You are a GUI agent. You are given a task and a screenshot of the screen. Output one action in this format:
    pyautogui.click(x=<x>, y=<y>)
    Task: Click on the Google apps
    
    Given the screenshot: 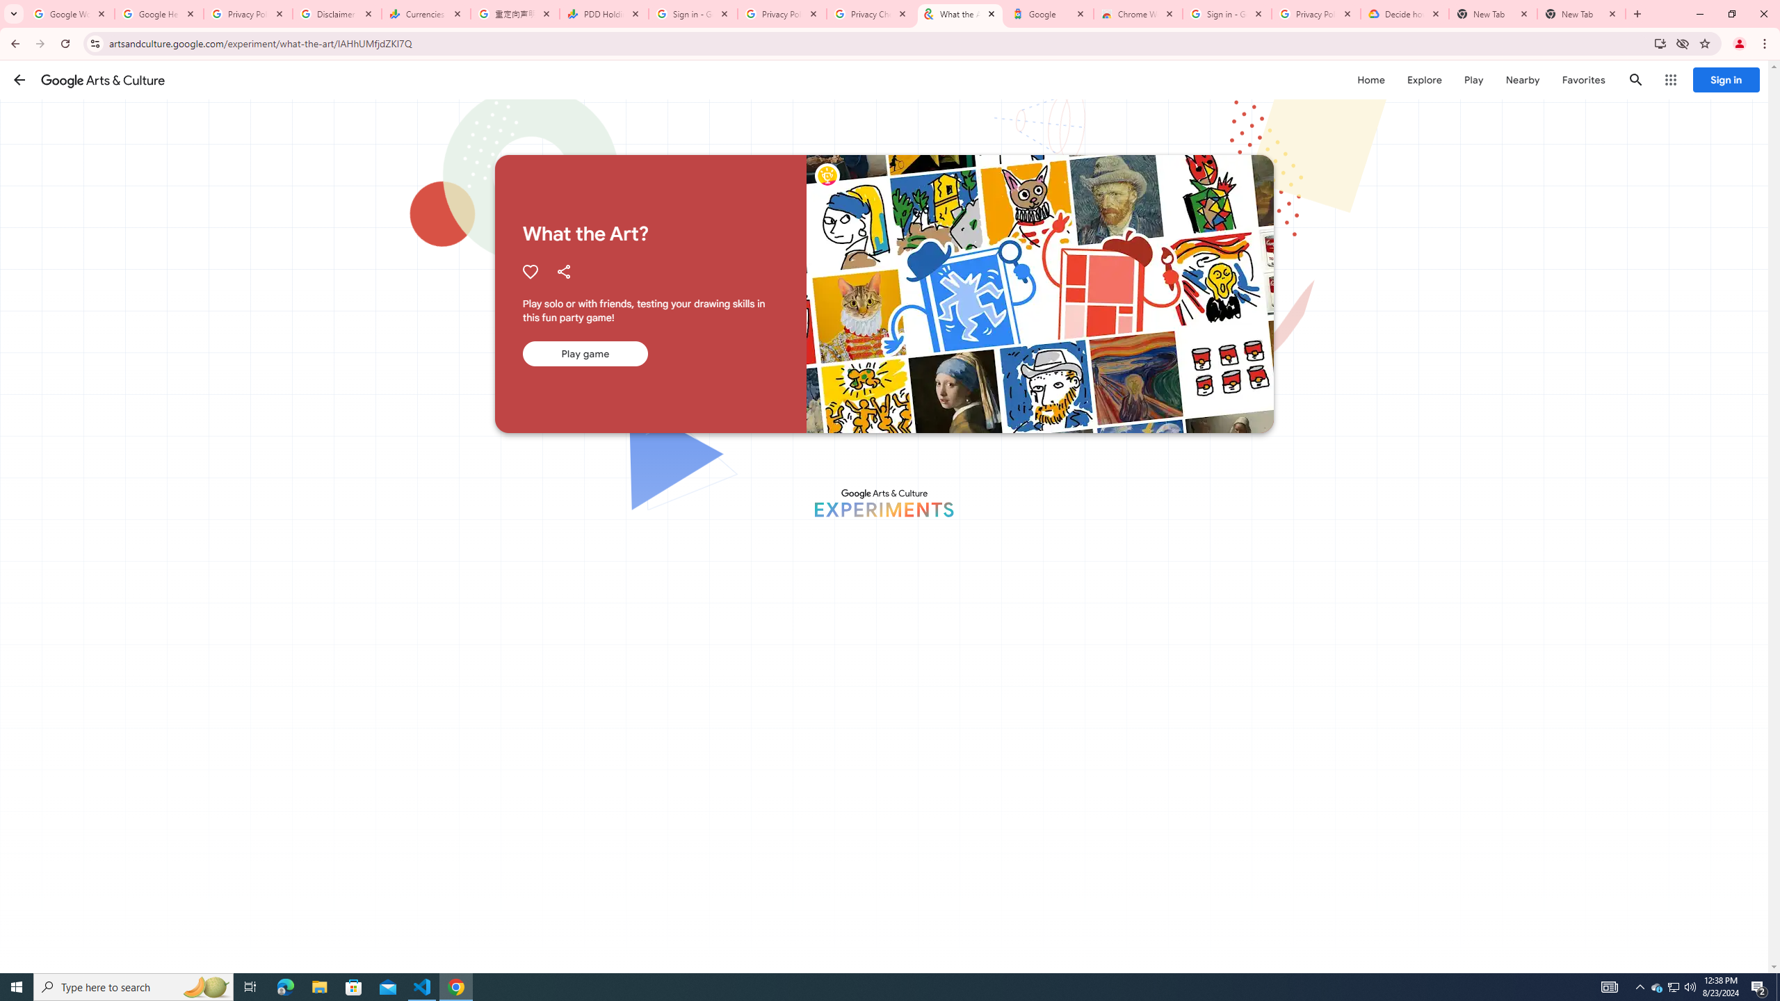 What is the action you would take?
    pyautogui.click(x=1670, y=80)
    